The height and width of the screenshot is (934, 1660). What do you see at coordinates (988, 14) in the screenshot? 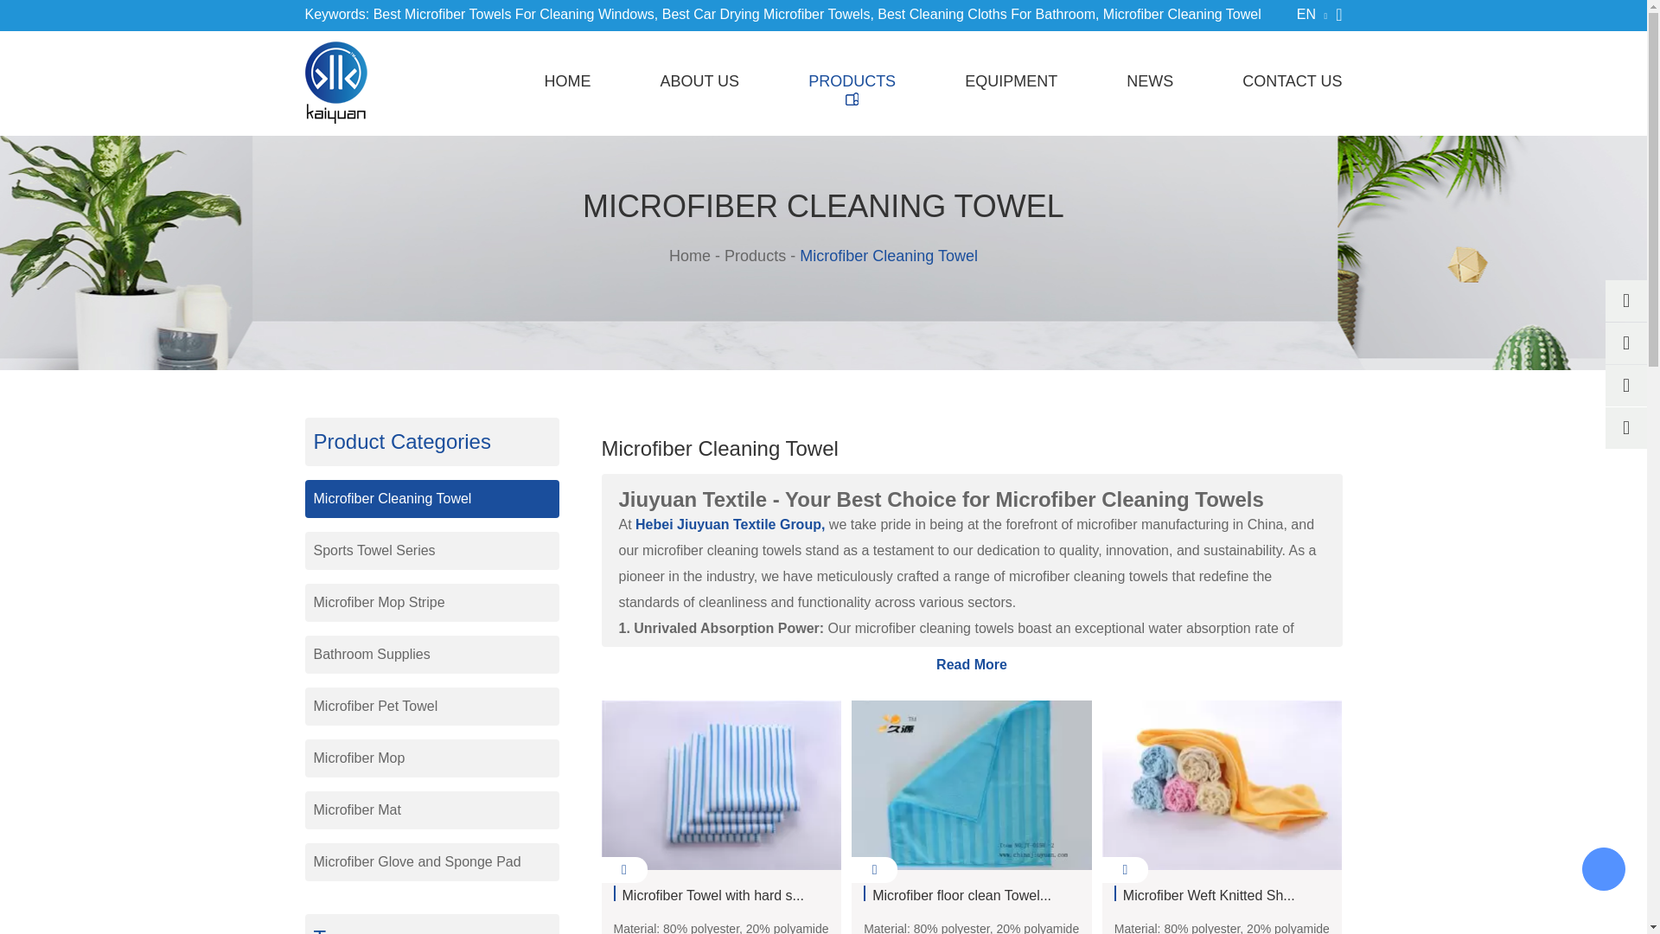
I see `Best Cleaning Cloths For Bathroom,` at bounding box center [988, 14].